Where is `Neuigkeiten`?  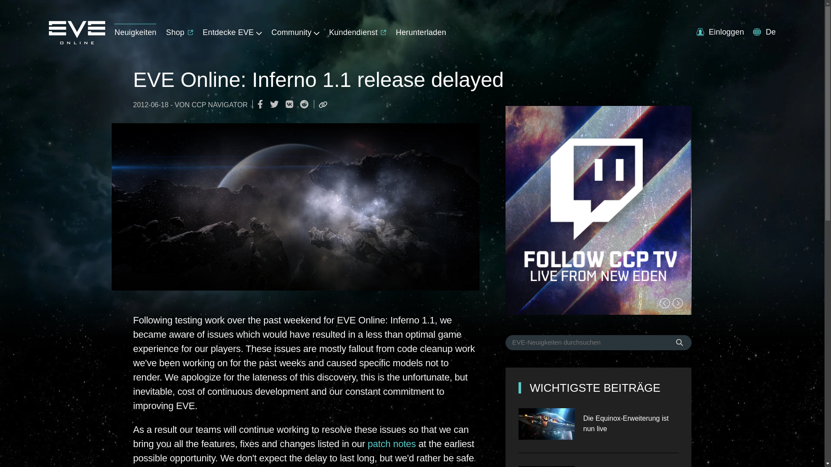
Neuigkeiten is located at coordinates (135, 30).